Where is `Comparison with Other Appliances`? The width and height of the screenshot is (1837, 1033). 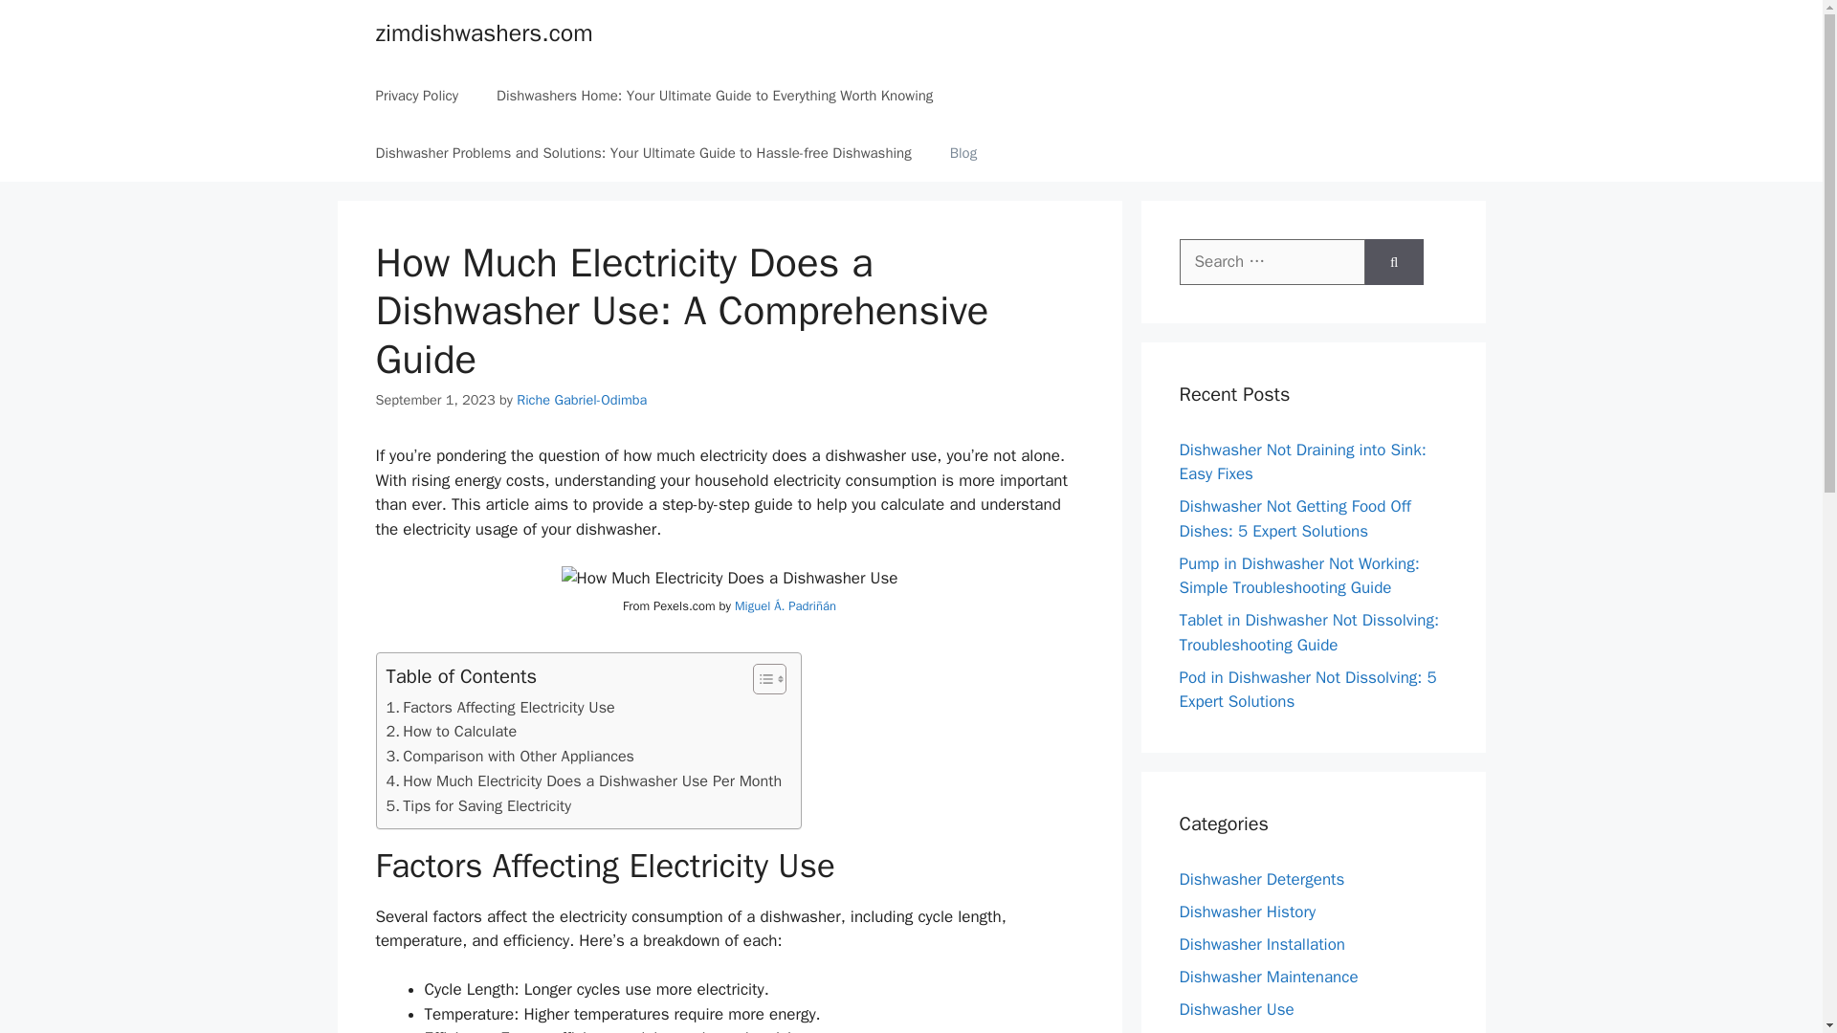
Comparison with Other Appliances is located at coordinates (509, 756).